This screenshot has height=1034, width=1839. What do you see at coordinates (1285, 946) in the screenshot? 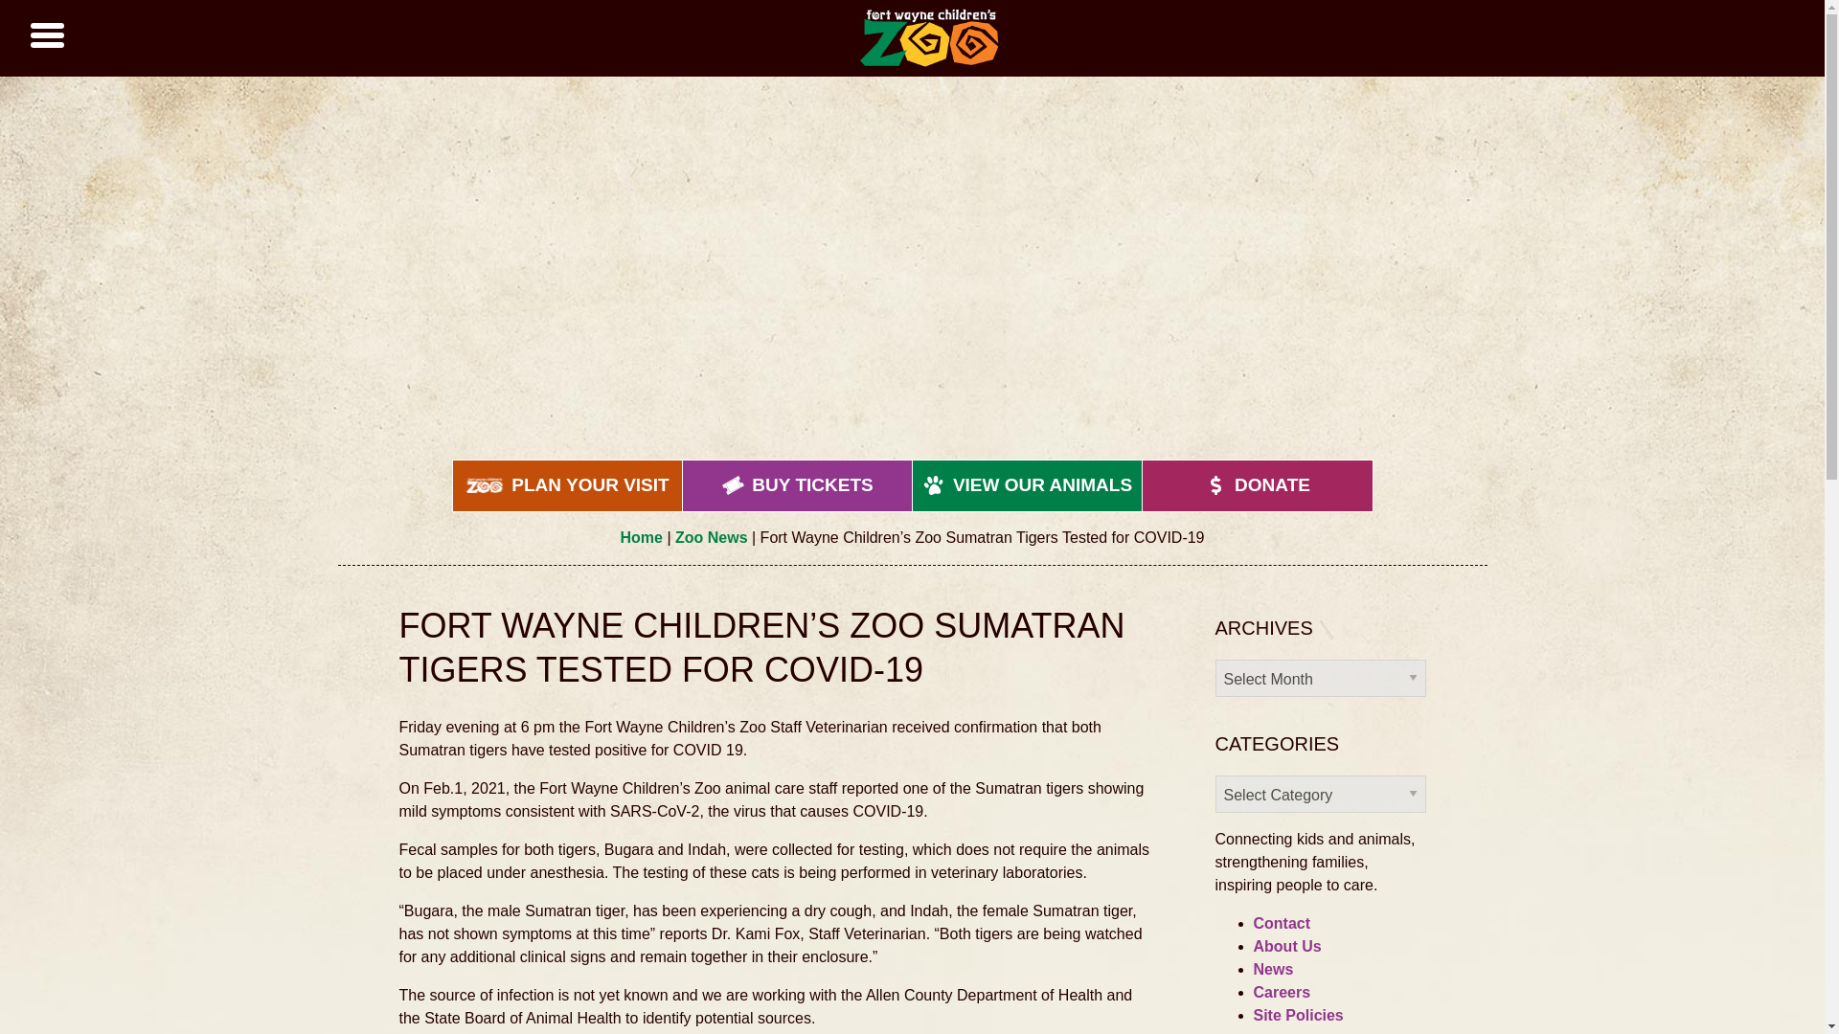
I see `About Us` at bounding box center [1285, 946].